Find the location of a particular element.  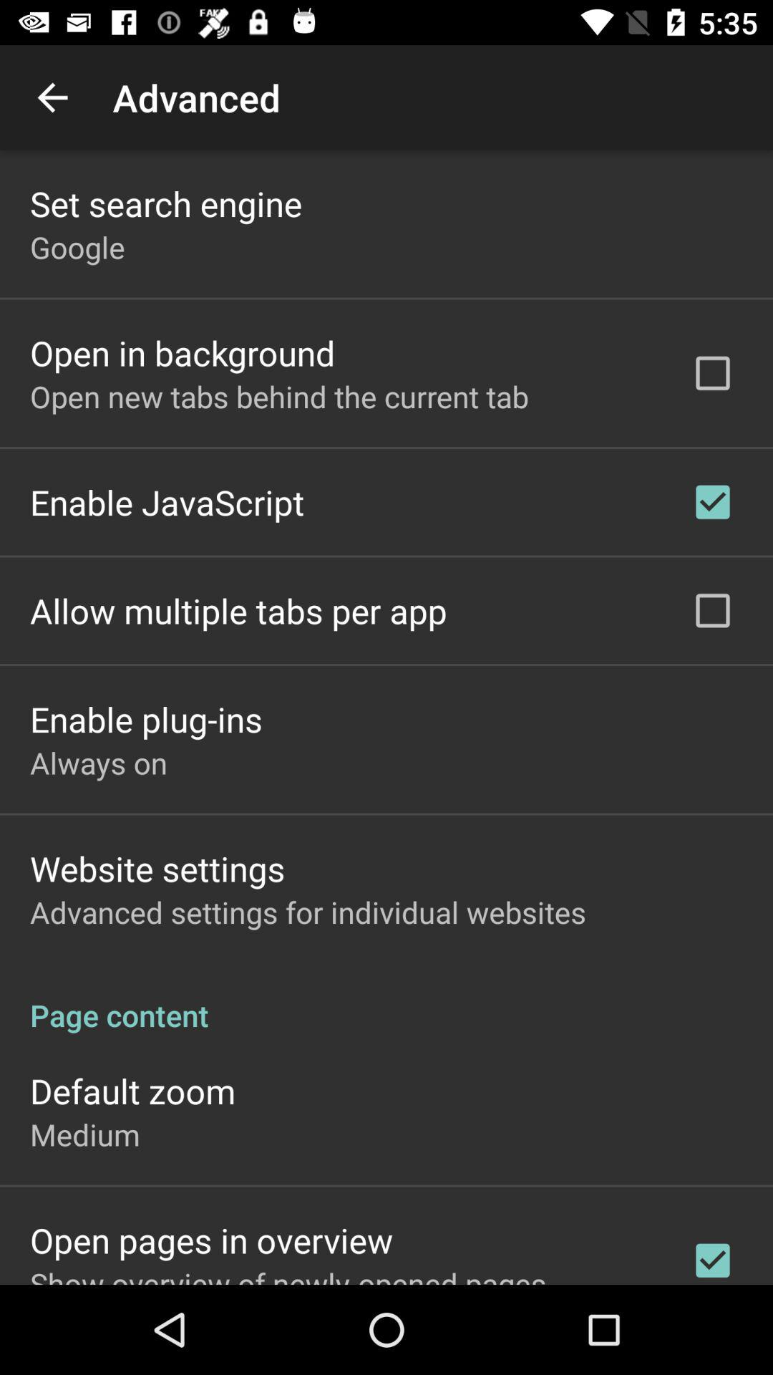

swipe until the website settings app is located at coordinates (157, 868).